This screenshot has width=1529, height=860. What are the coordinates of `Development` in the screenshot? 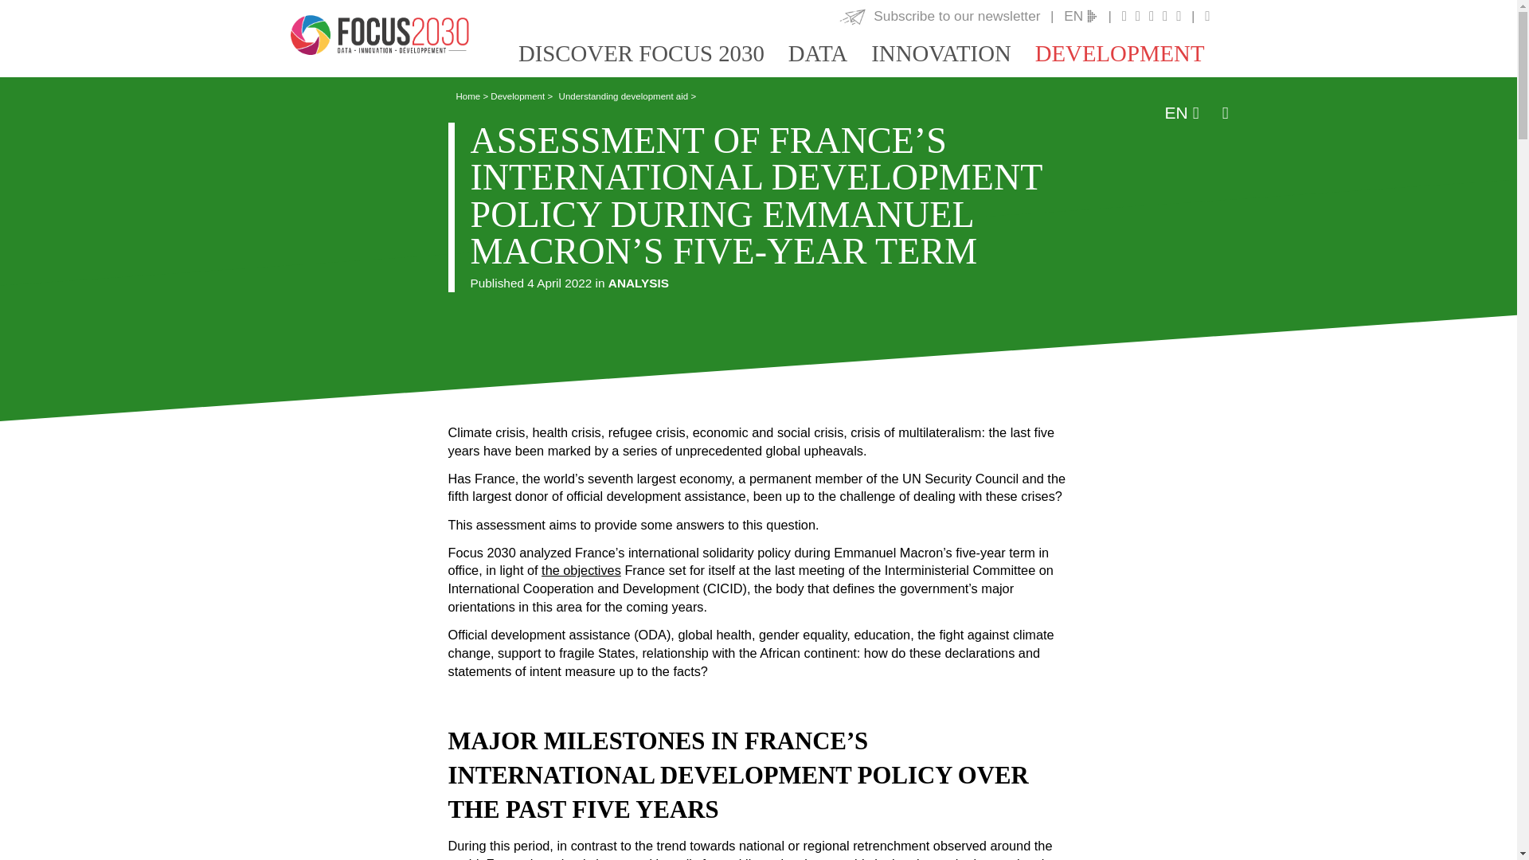 It's located at (1132, 53).